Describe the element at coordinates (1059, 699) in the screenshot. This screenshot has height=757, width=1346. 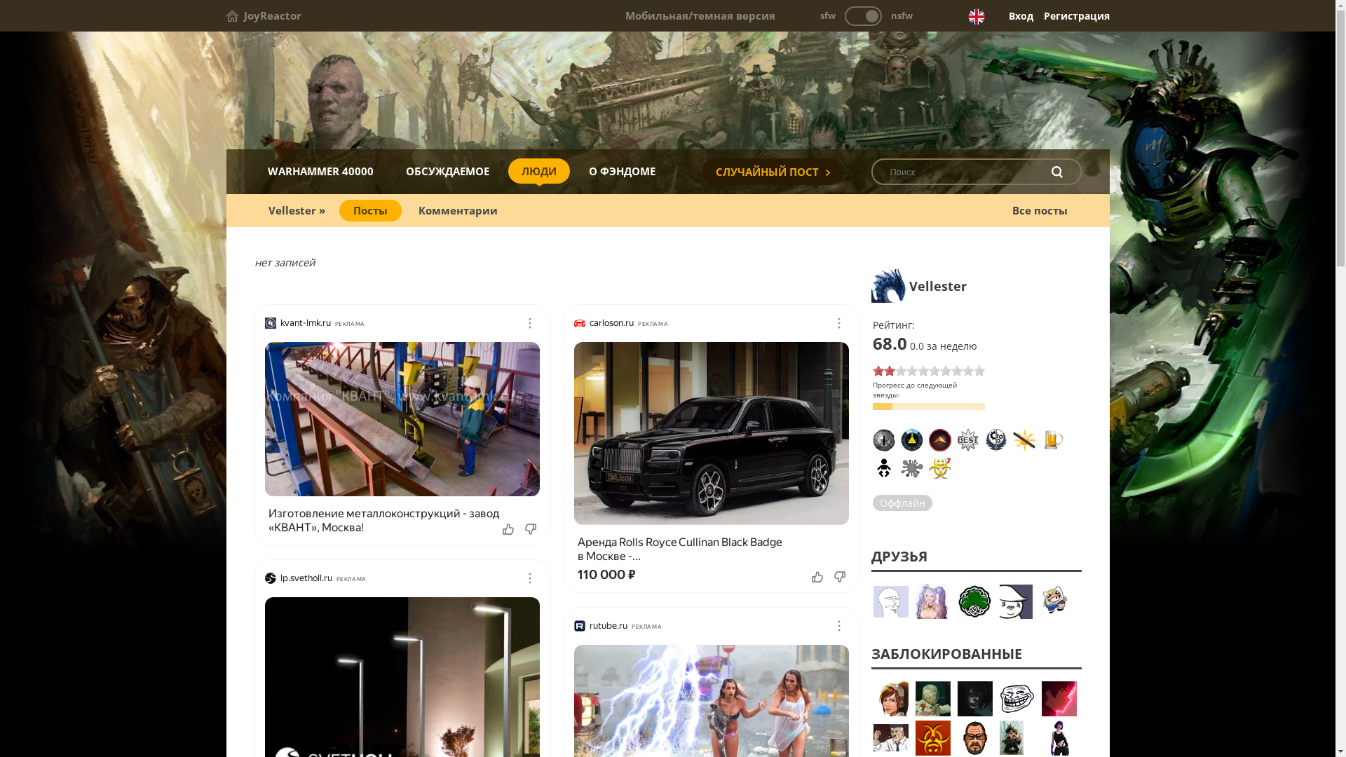
I see `unluckyghost26` at that location.